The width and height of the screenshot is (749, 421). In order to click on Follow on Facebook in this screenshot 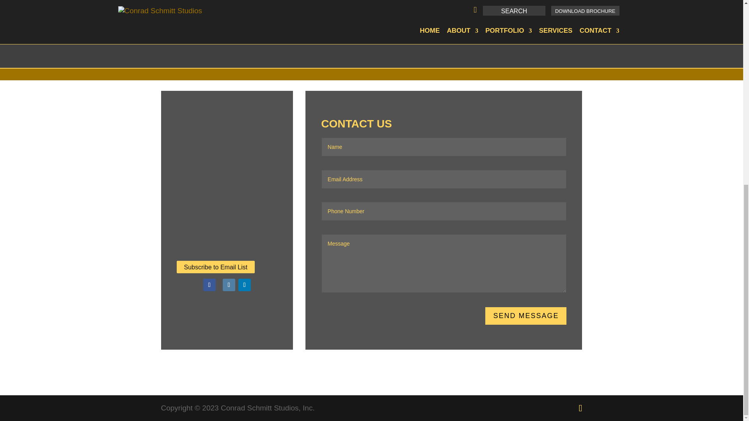, I will do `click(209, 285)`.